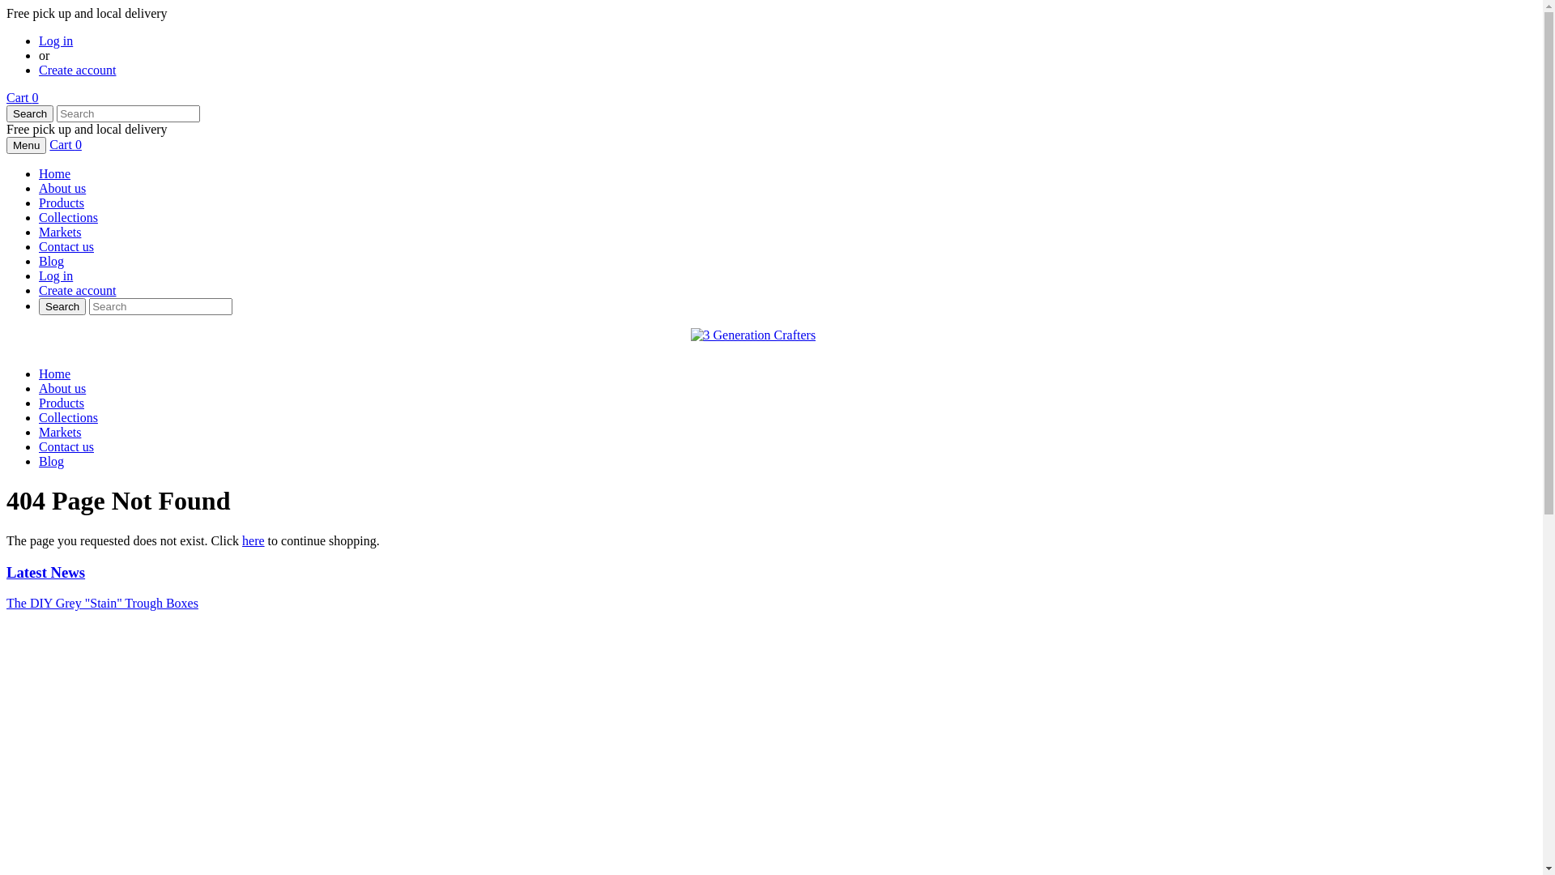 The height and width of the screenshot is (875, 1555). Describe the element at coordinates (52, 261) in the screenshot. I see `Blog` at that location.